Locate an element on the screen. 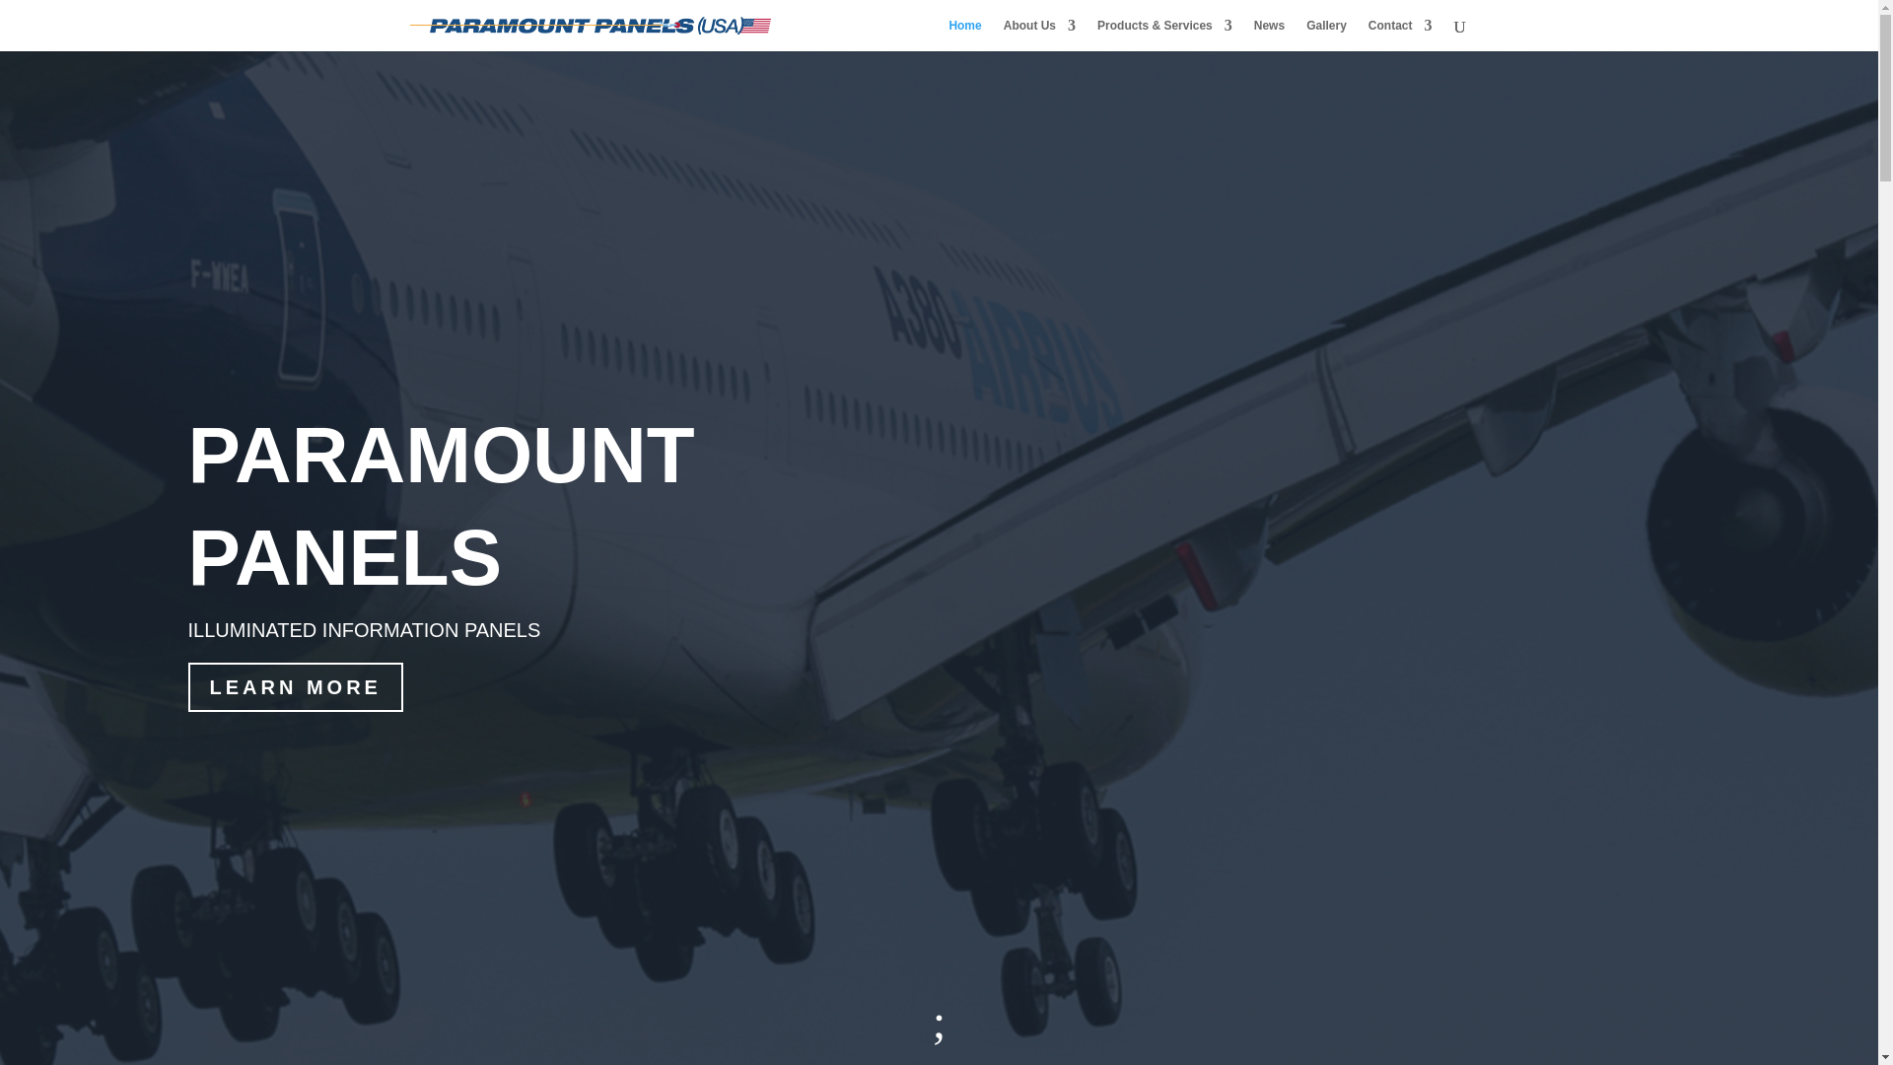  ; is located at coordinates (940, 1020).